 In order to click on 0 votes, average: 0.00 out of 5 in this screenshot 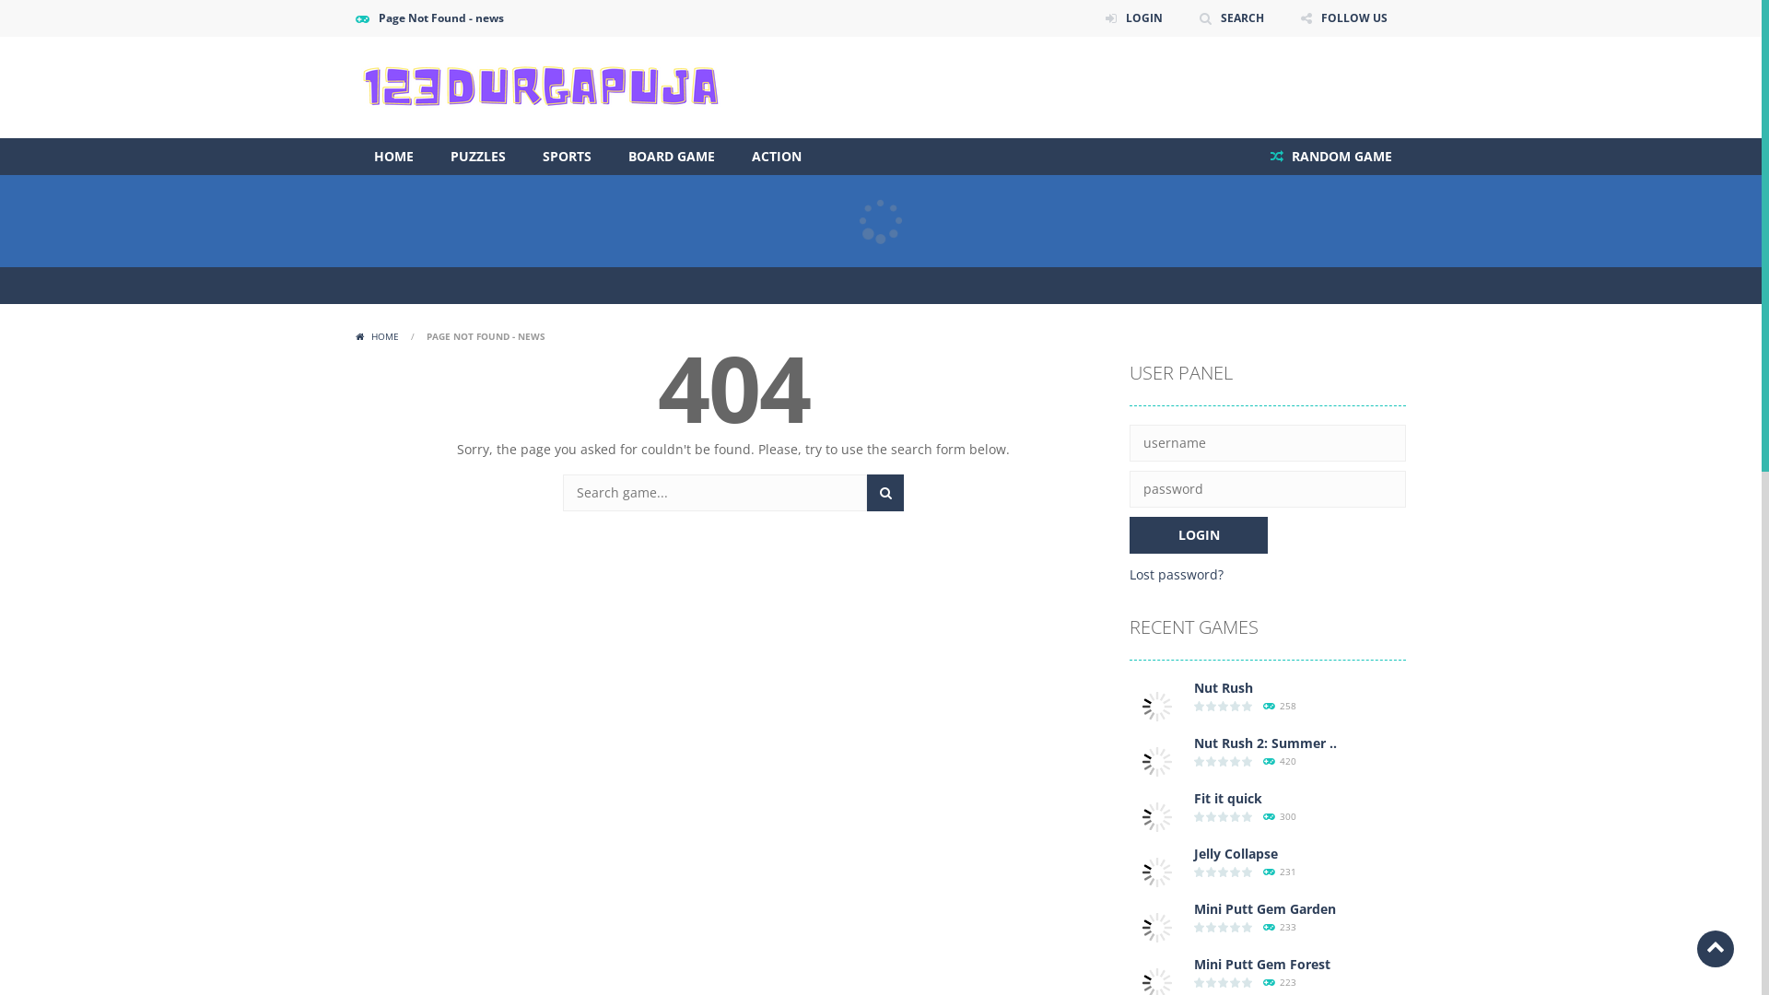, I will do `click(1200, 816)`.